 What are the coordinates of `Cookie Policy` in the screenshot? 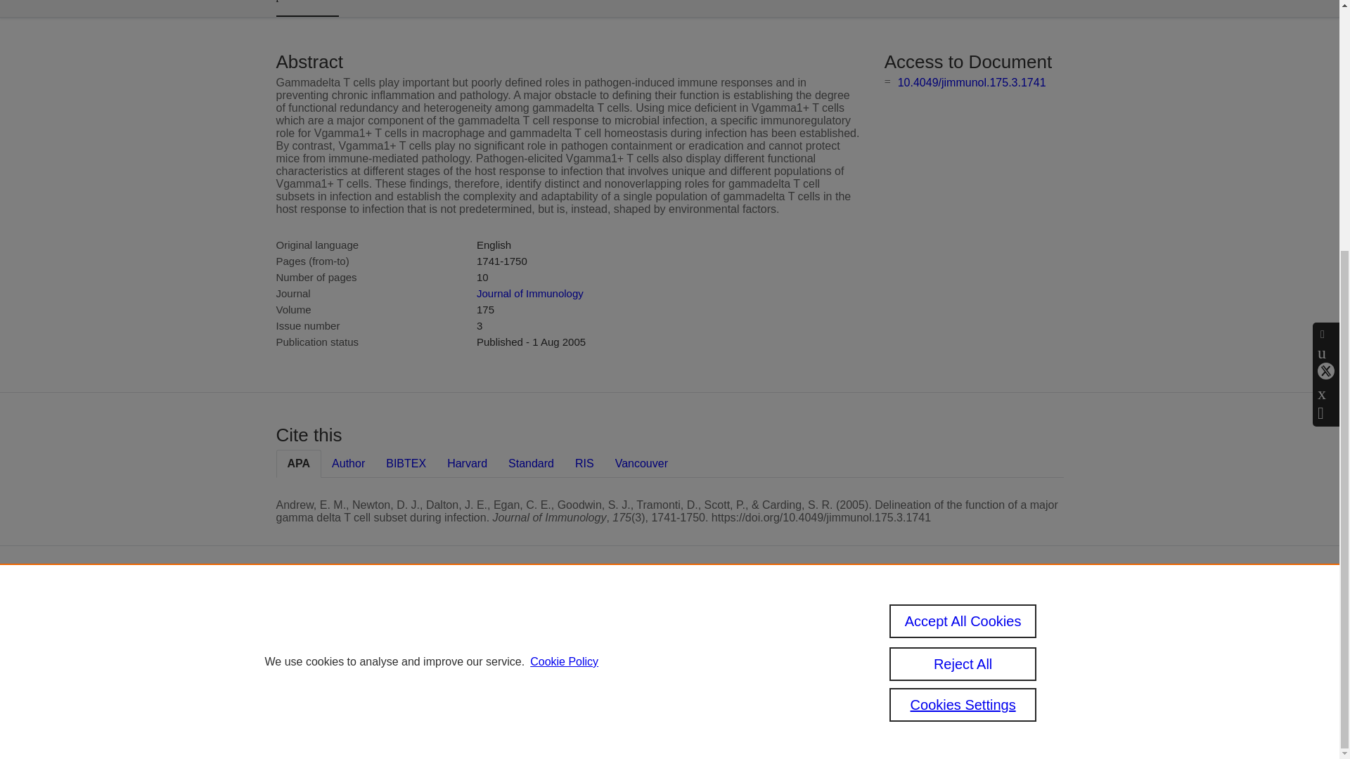 It's located at (564, 295).